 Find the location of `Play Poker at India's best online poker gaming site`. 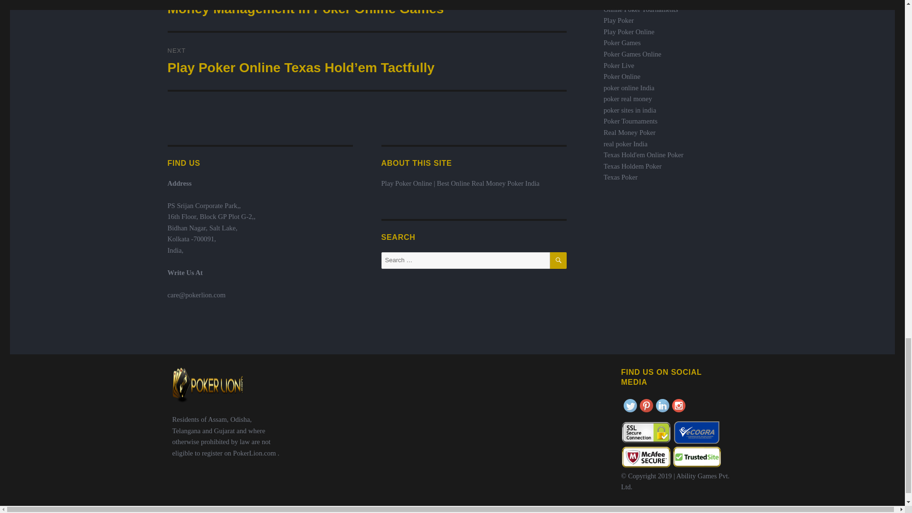

Play Poker at India's best online poker gaming site is located at coordinates (618, 20).